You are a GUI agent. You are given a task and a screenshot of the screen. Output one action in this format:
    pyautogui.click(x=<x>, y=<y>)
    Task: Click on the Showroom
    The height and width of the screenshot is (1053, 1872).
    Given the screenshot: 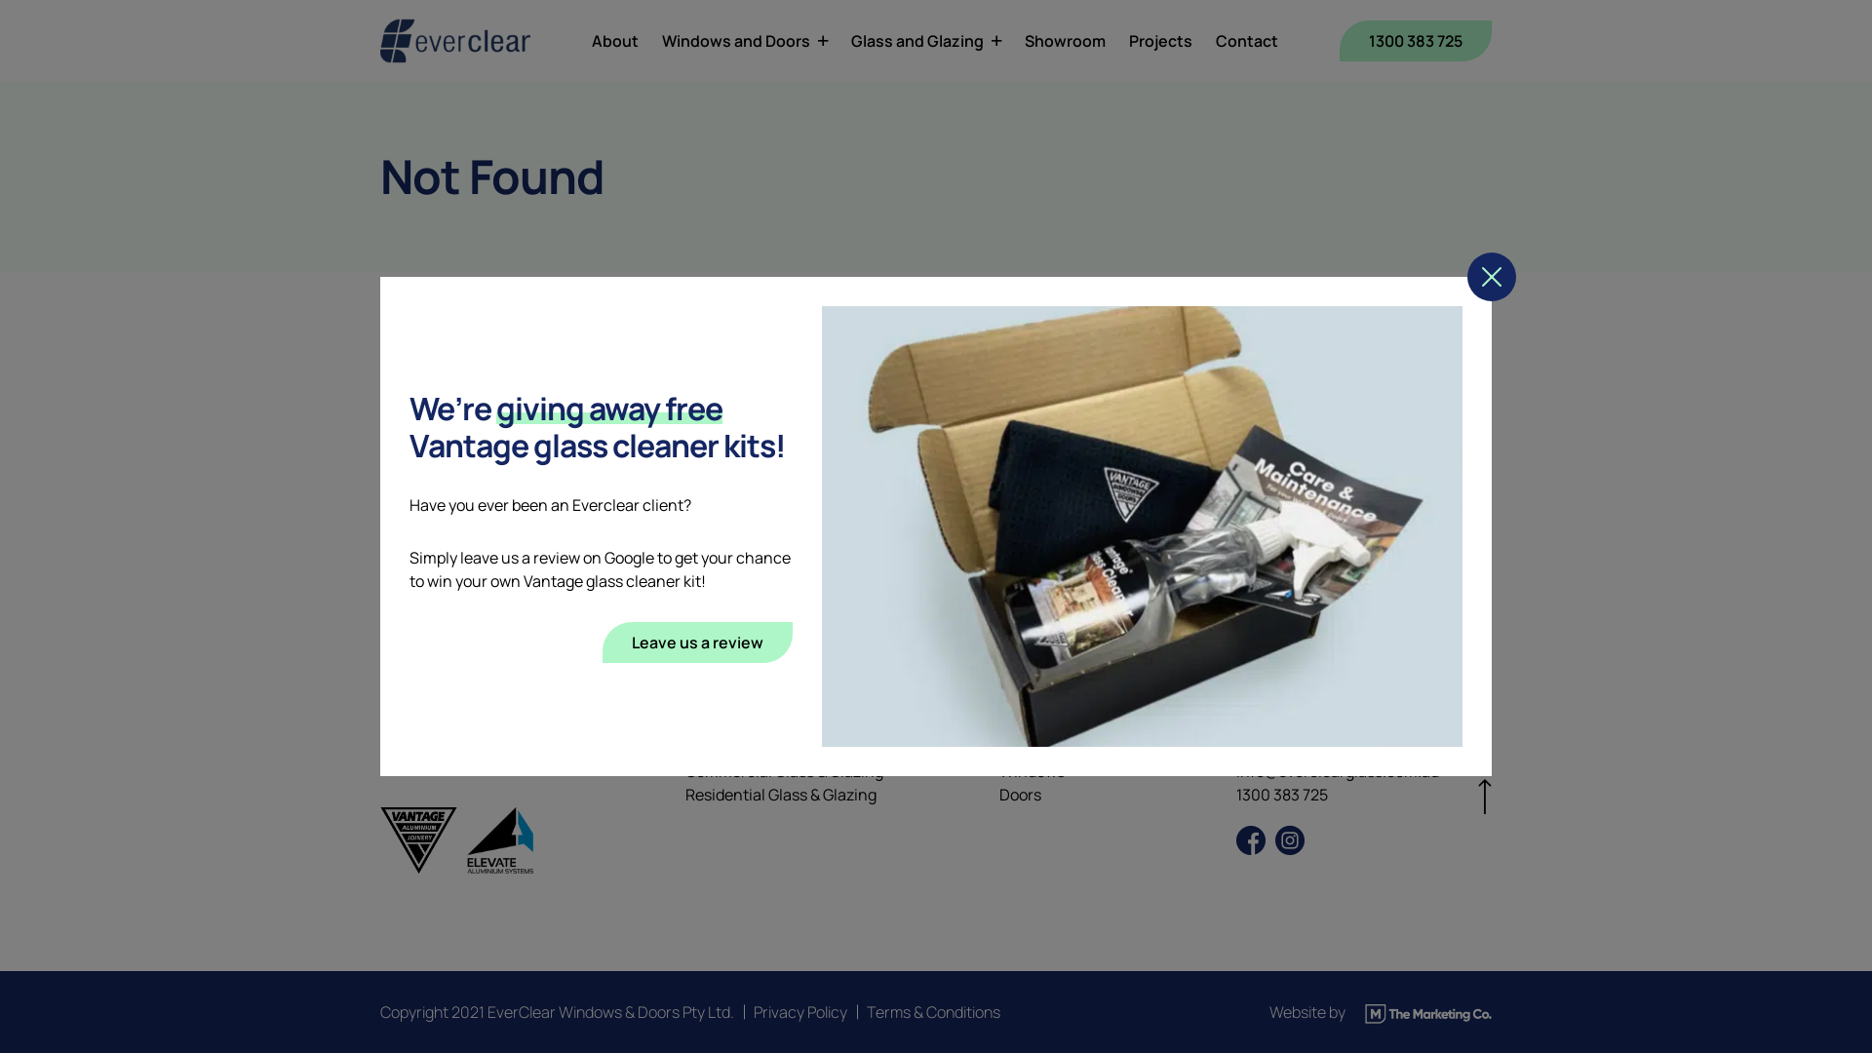 What is the action you would take?
    pyautogui.click(x=1065, y=41)
    